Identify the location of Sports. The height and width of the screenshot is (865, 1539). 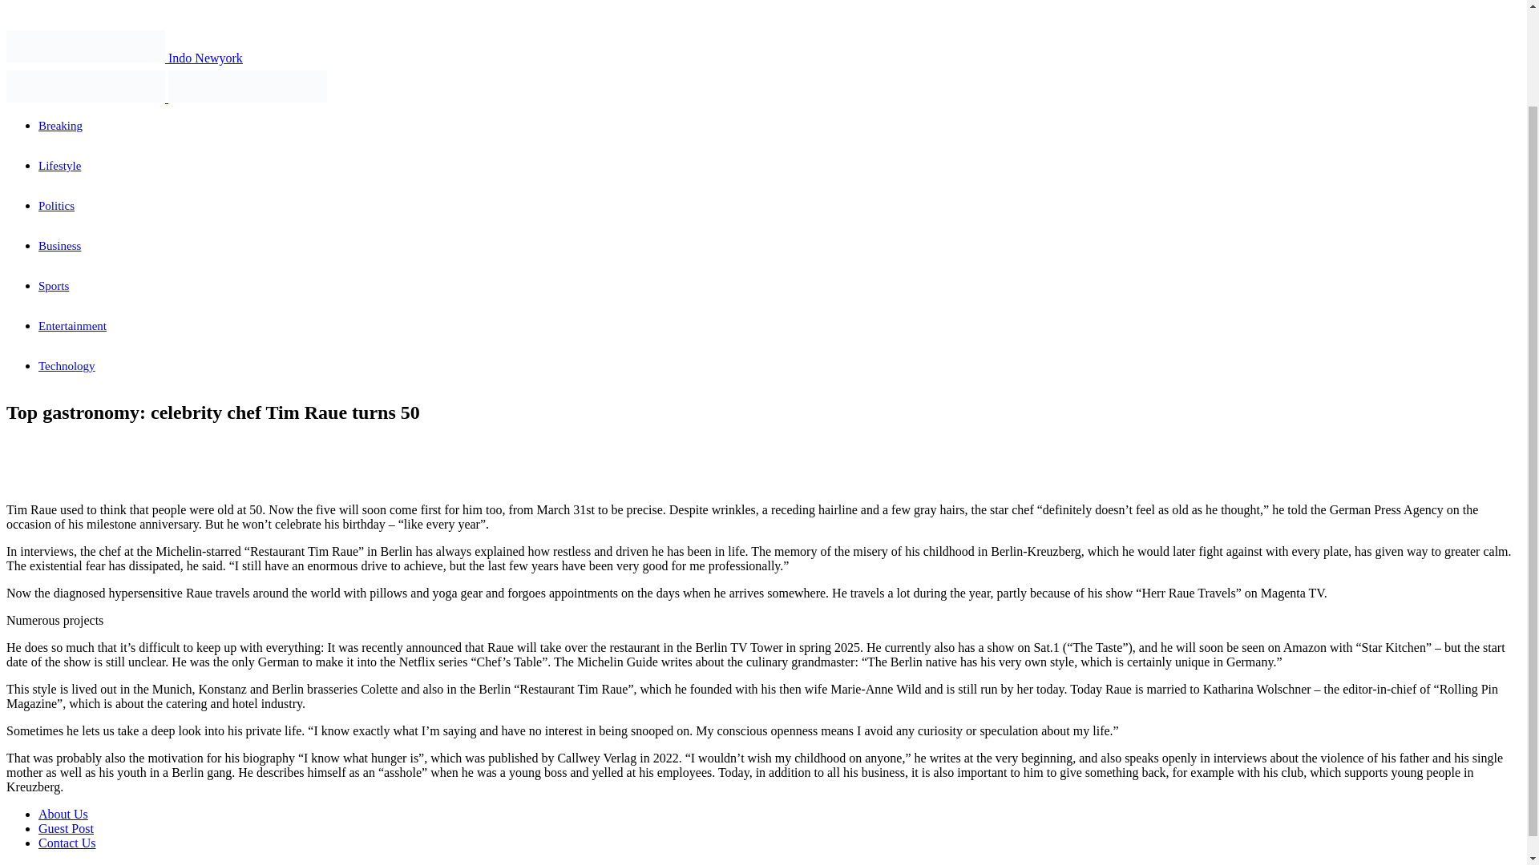
(54, 285).